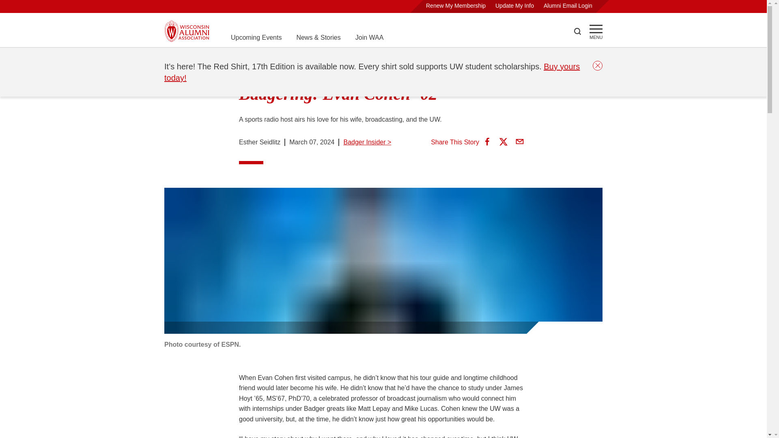  Describe the element at coordinates (256, 37) in the screenshot. I see `Upcoming Events` at that location.